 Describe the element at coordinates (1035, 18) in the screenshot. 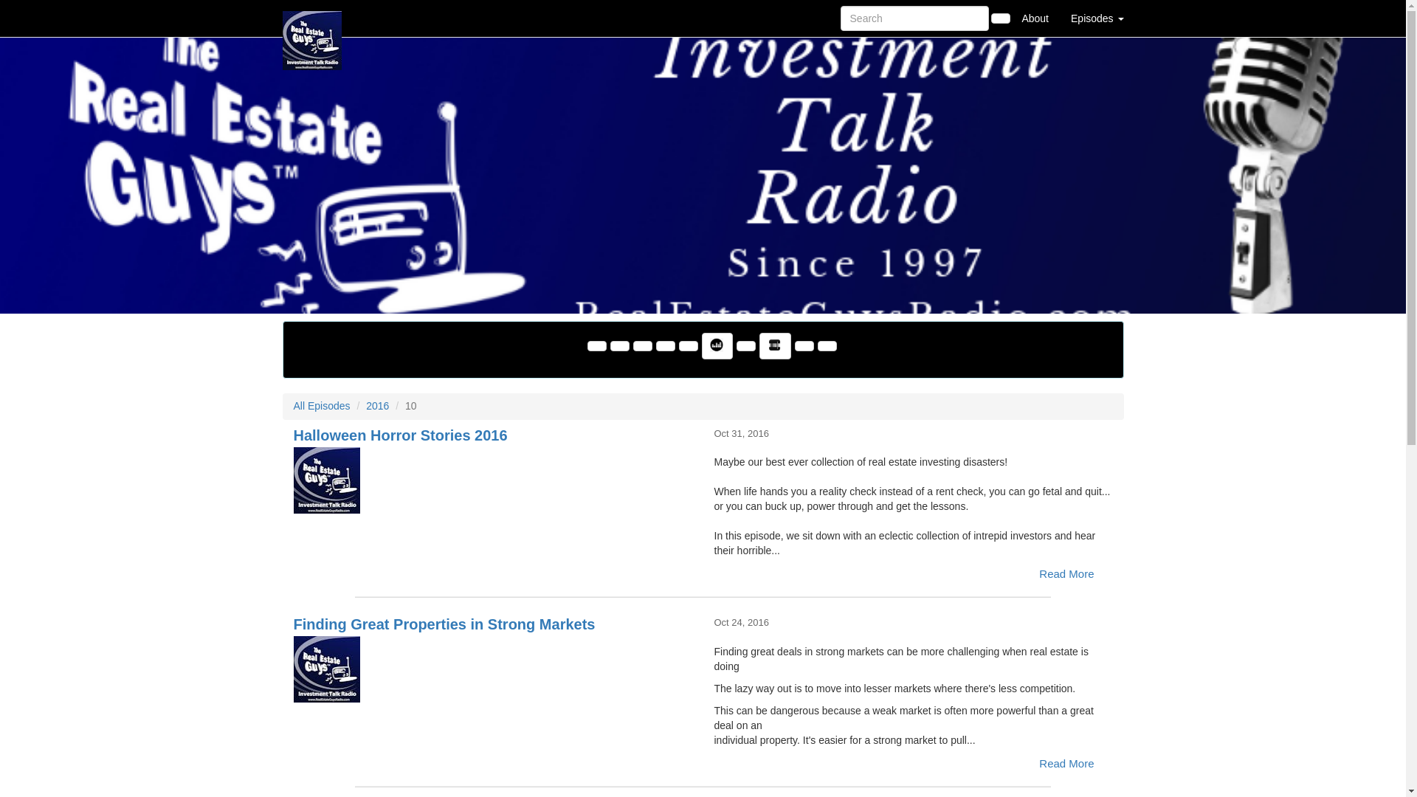

I see `About` at that location.